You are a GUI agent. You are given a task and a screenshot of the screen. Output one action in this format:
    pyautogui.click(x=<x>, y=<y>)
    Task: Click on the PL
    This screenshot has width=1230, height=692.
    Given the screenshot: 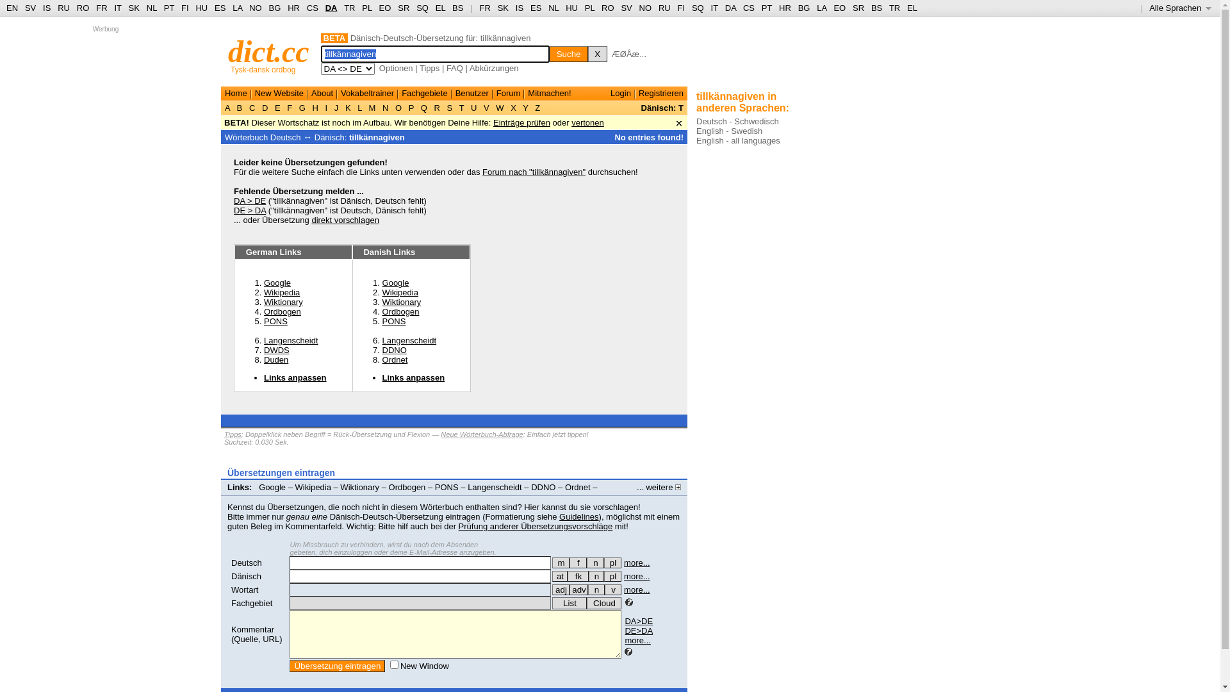 What is the action you would take?
    pyautogui.click(x=366, y=8)
    